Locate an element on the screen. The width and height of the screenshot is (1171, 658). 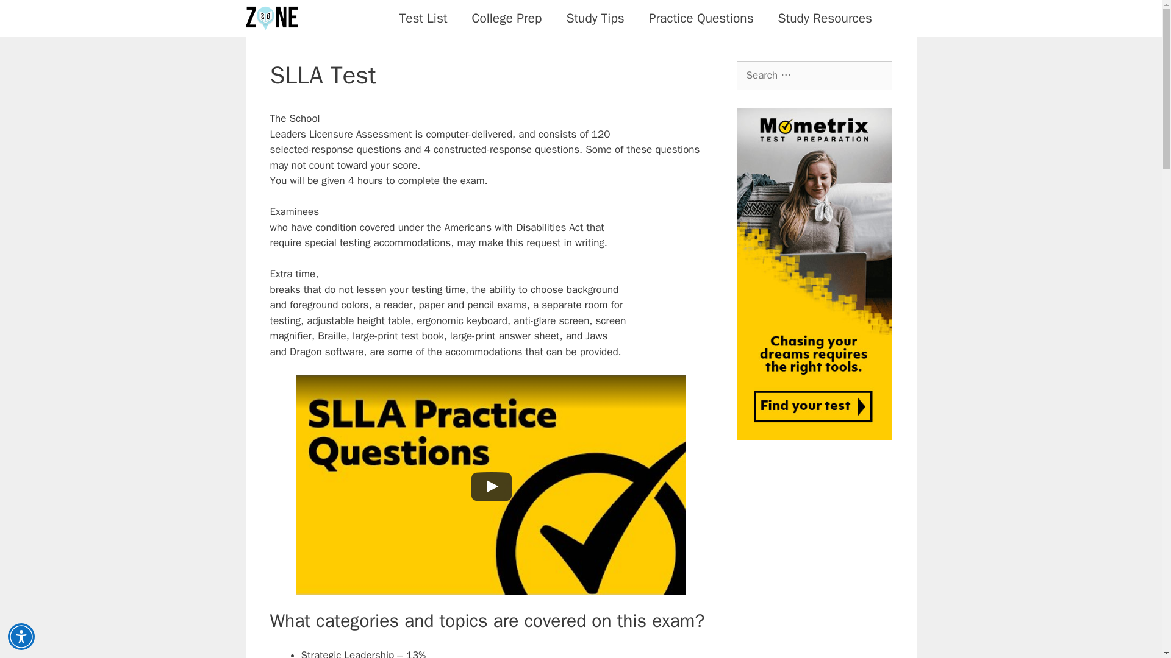
Study Guide Zone is located at coordinates (274, 18).